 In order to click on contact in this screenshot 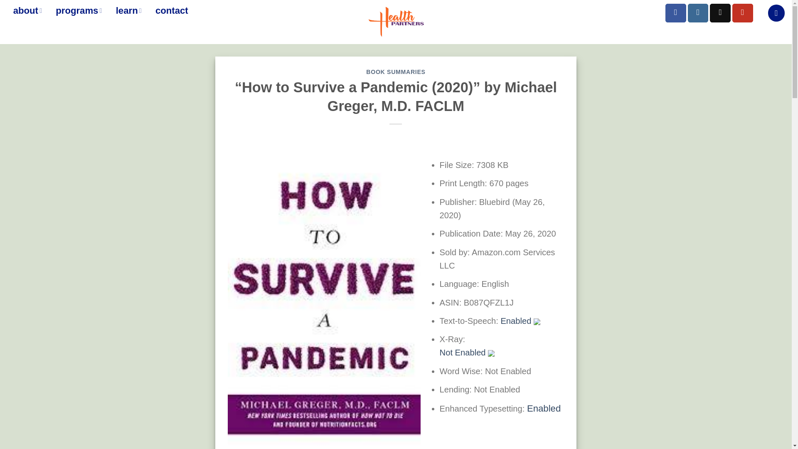, I will do `click(171, 10)`.